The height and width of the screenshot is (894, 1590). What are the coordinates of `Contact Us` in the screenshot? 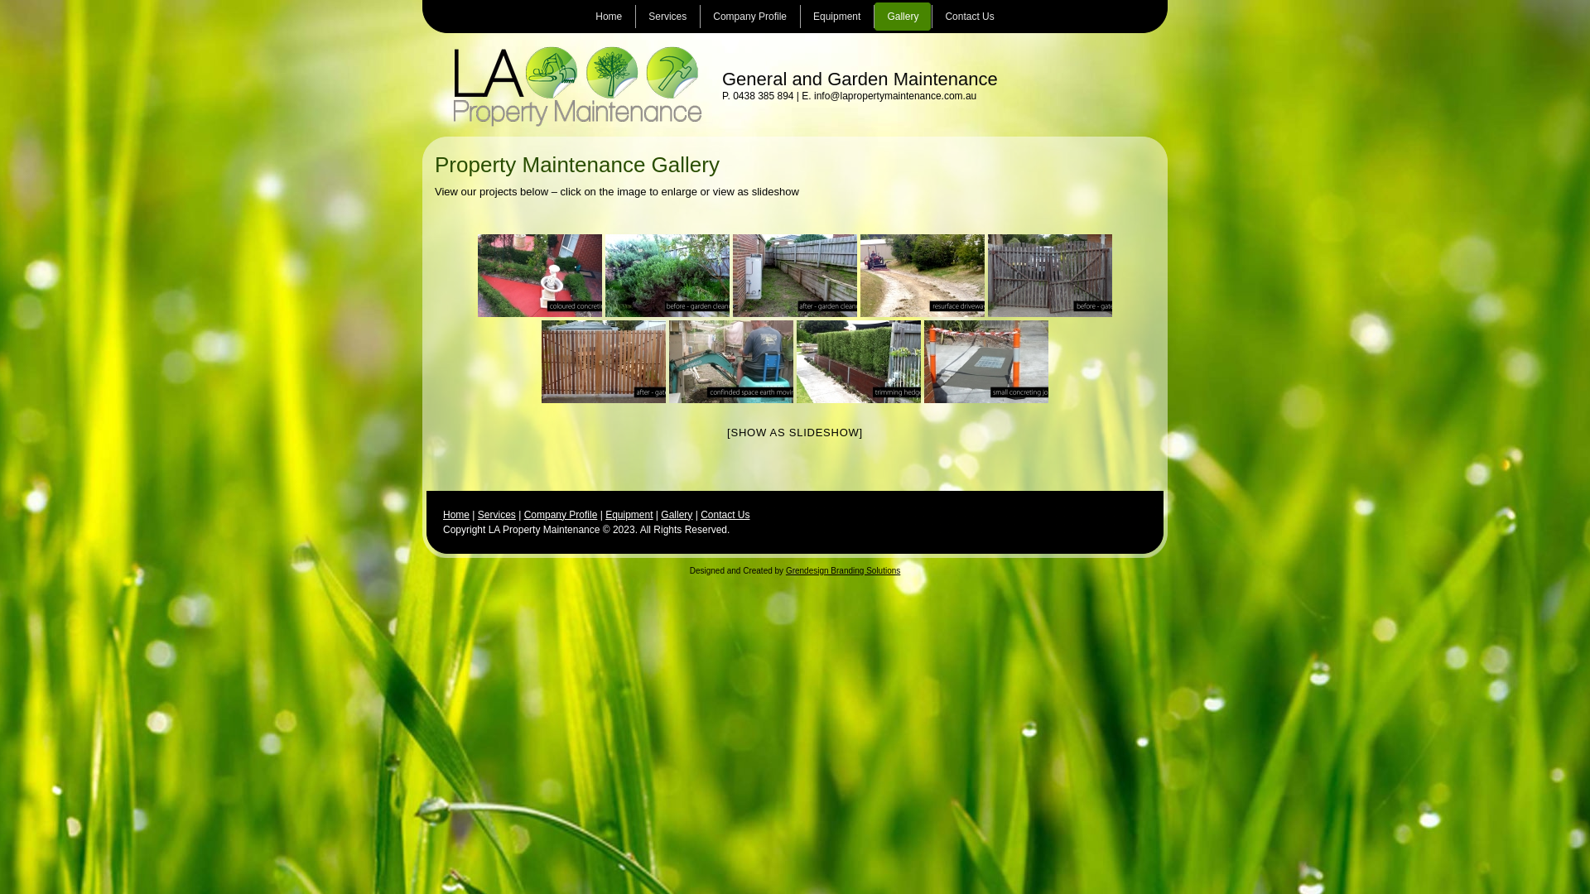 It's located at (725, 514).